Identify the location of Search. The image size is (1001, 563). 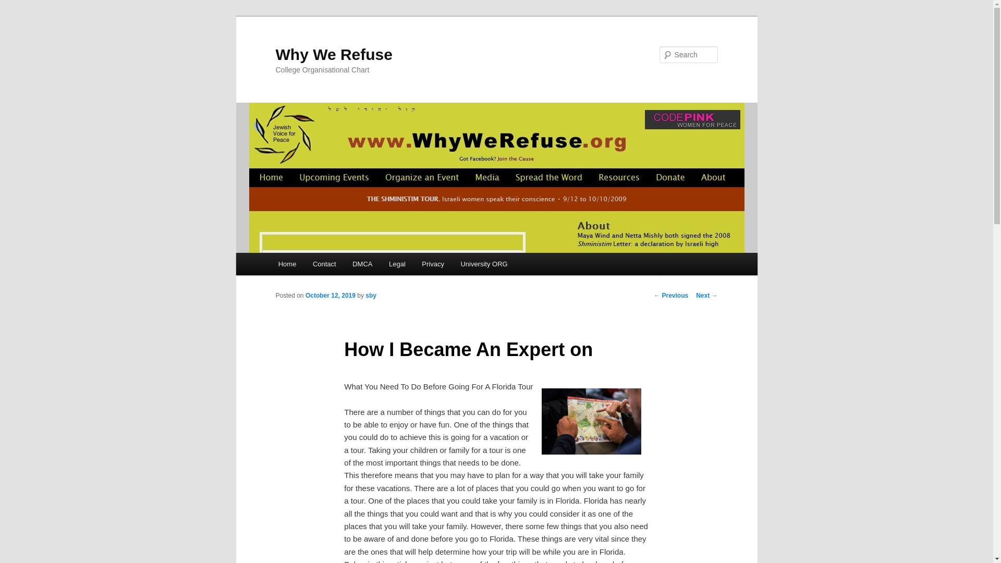
(15, 7).